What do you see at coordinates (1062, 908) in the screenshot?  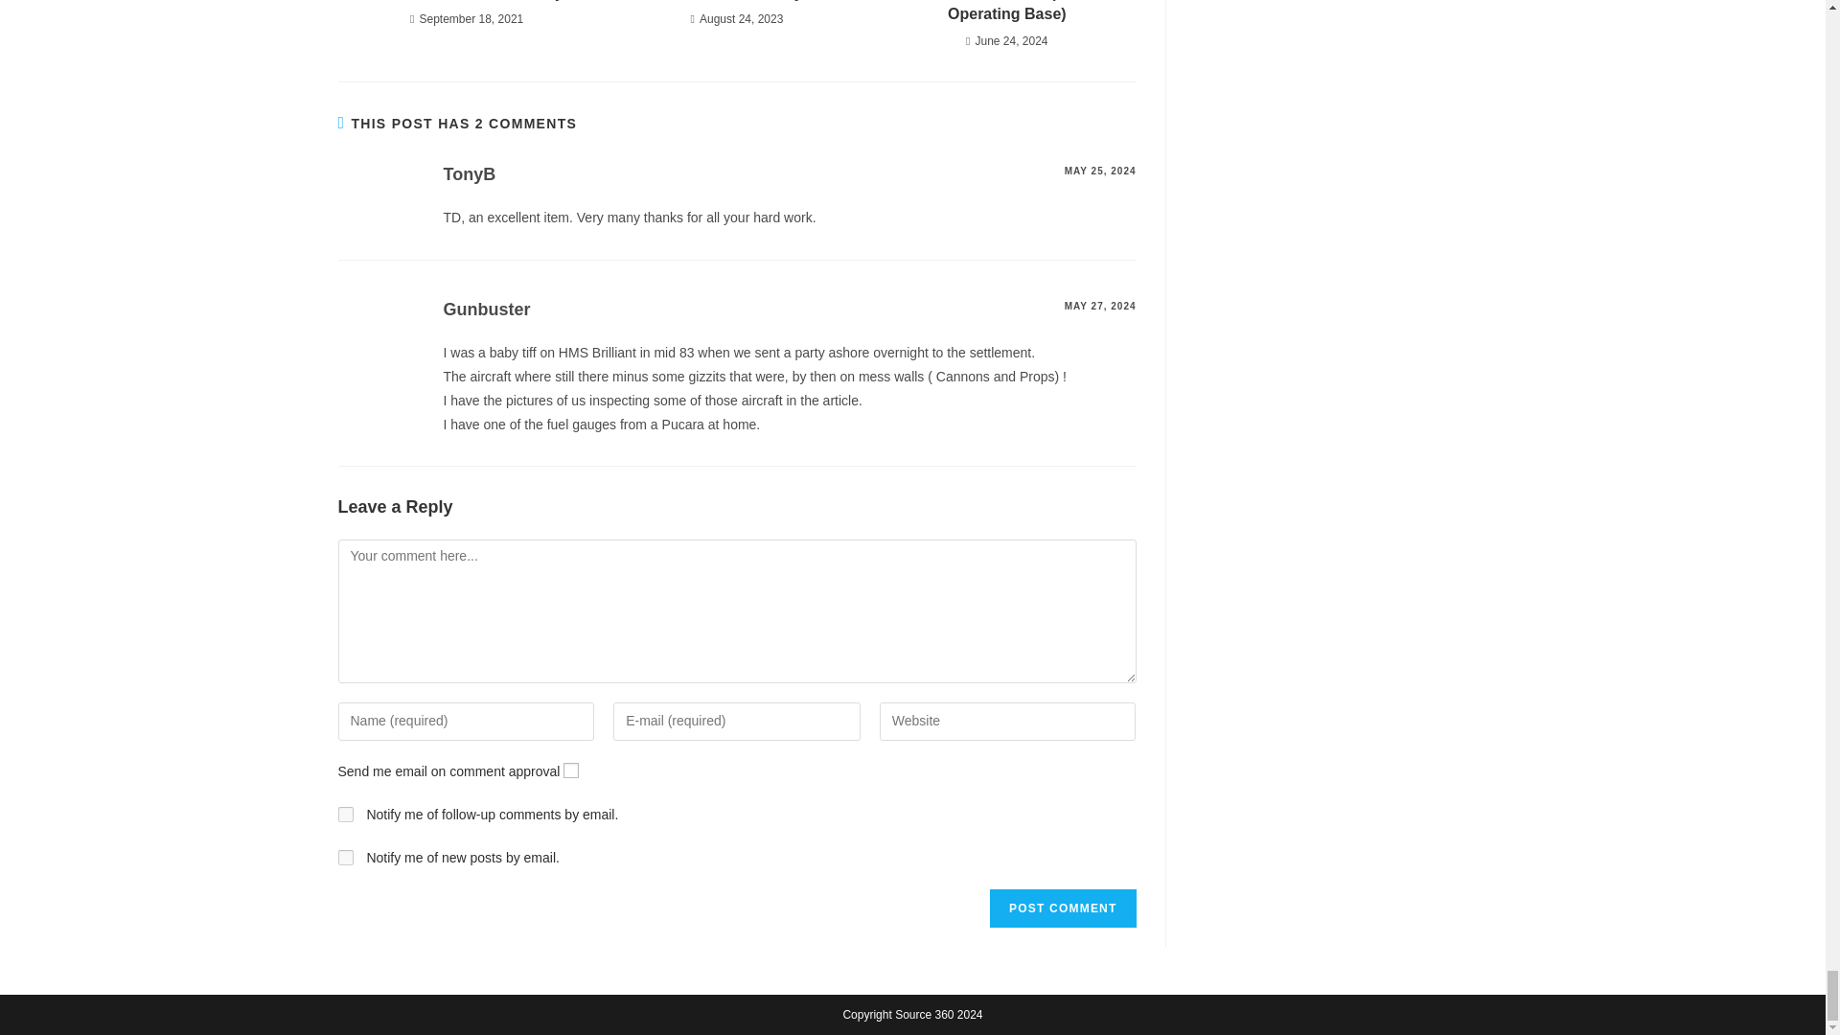 I see `Post Comment` at bounding box center [1062, 908].